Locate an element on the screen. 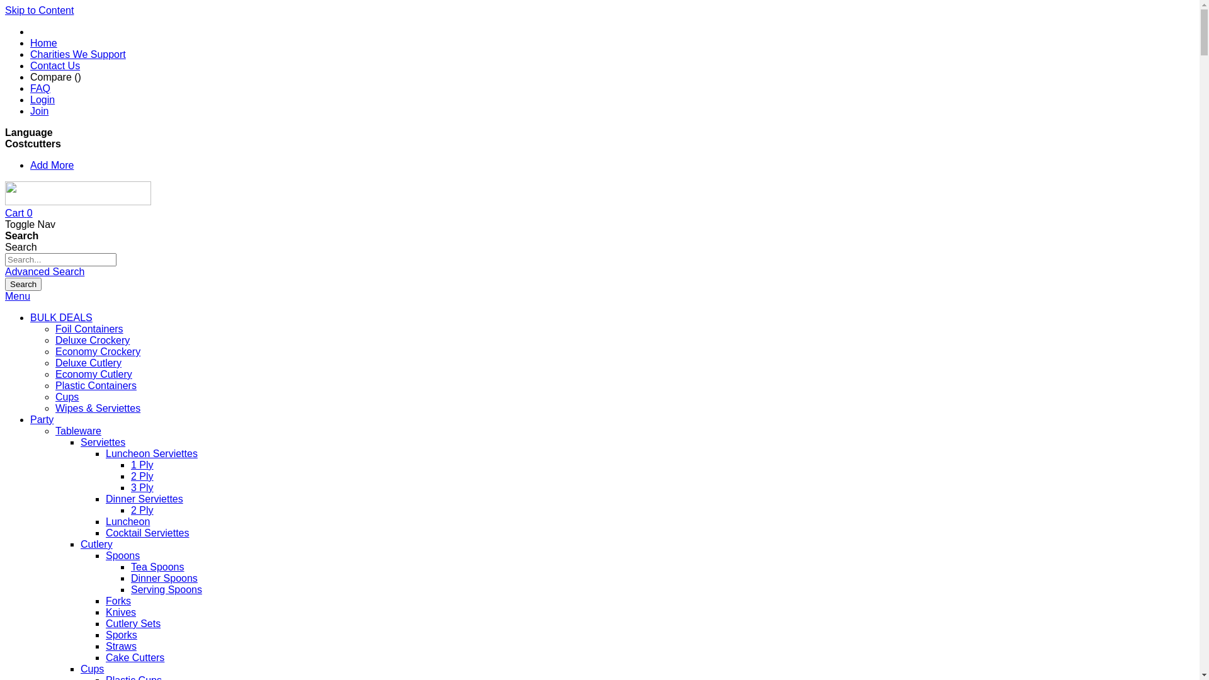 This screenshot has width=1209, height=680. Deluxe Cutlery is located at coordinates (88, 363).